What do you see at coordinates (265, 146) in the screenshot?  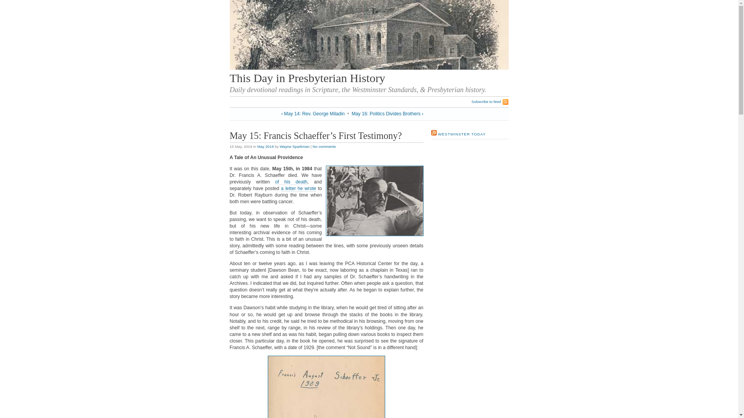 I see `May 2019` at bounding box center [265, 146].